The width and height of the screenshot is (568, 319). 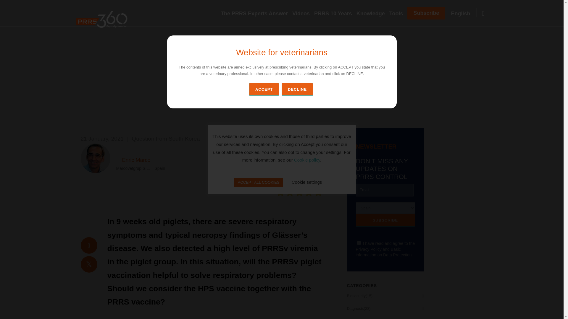 What do you see at coordinates (385, 220) in the screenshot?
I see `Subscribe` at bounding box center [385, 220].